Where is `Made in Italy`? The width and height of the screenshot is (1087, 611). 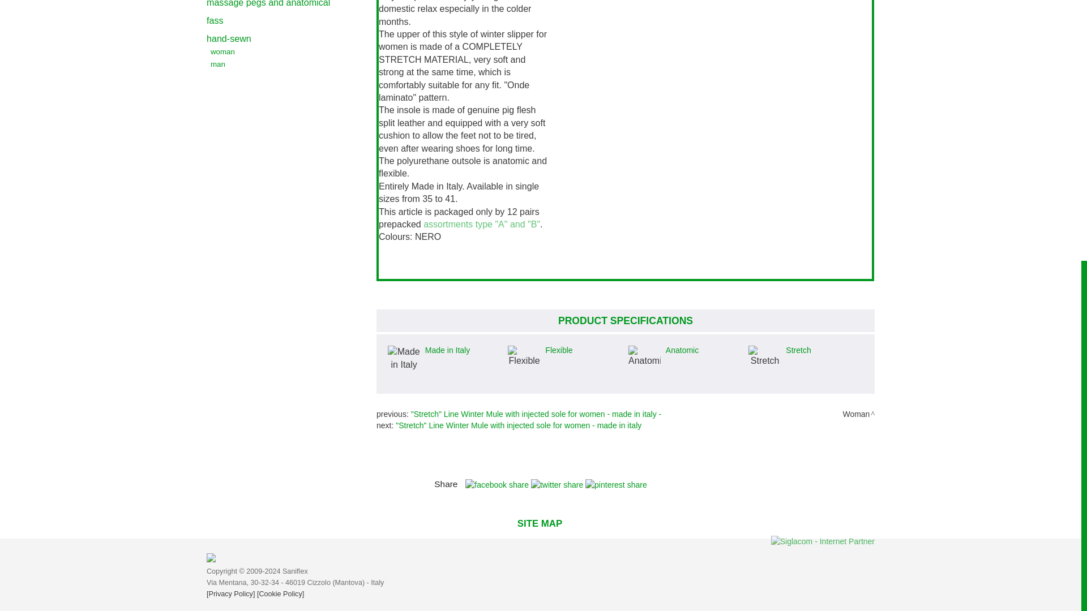
Made in Italy is located at coordinates (404, 358).